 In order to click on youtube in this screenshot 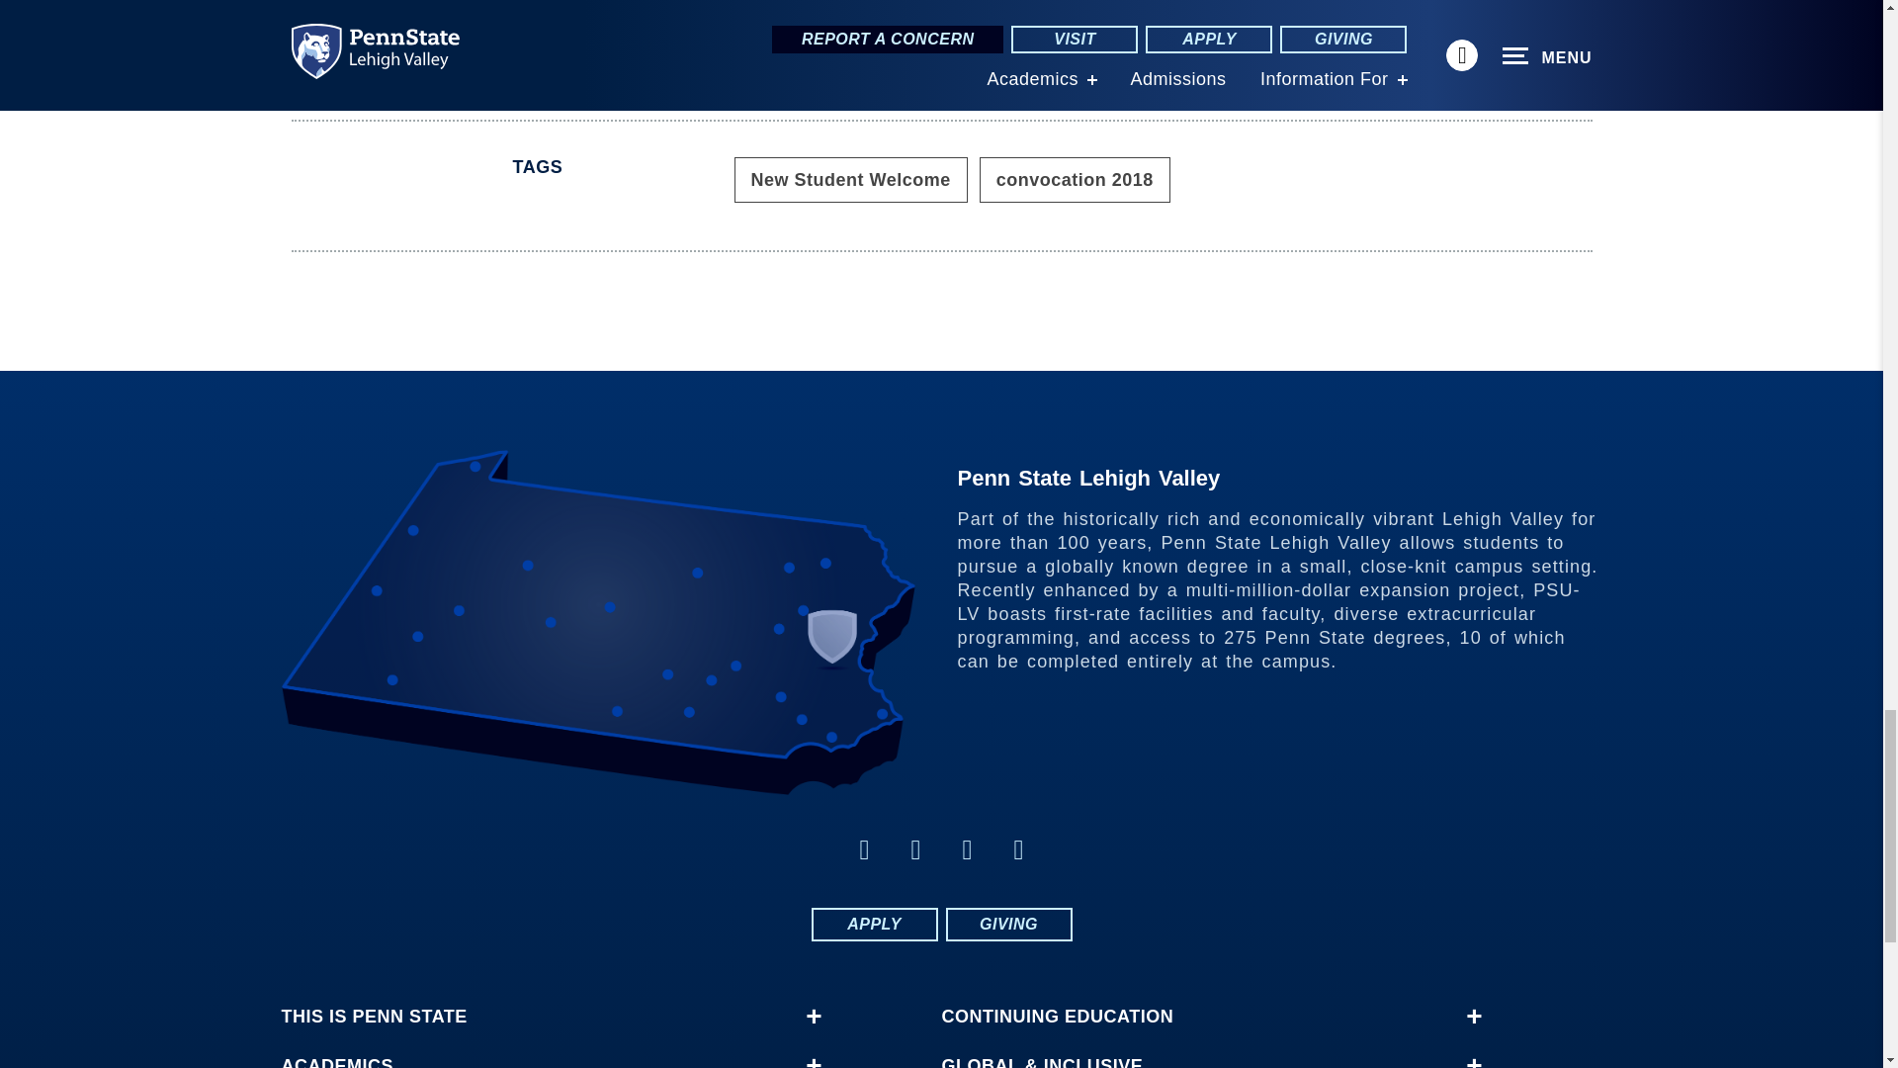, I will do `click(1018, 848)`.